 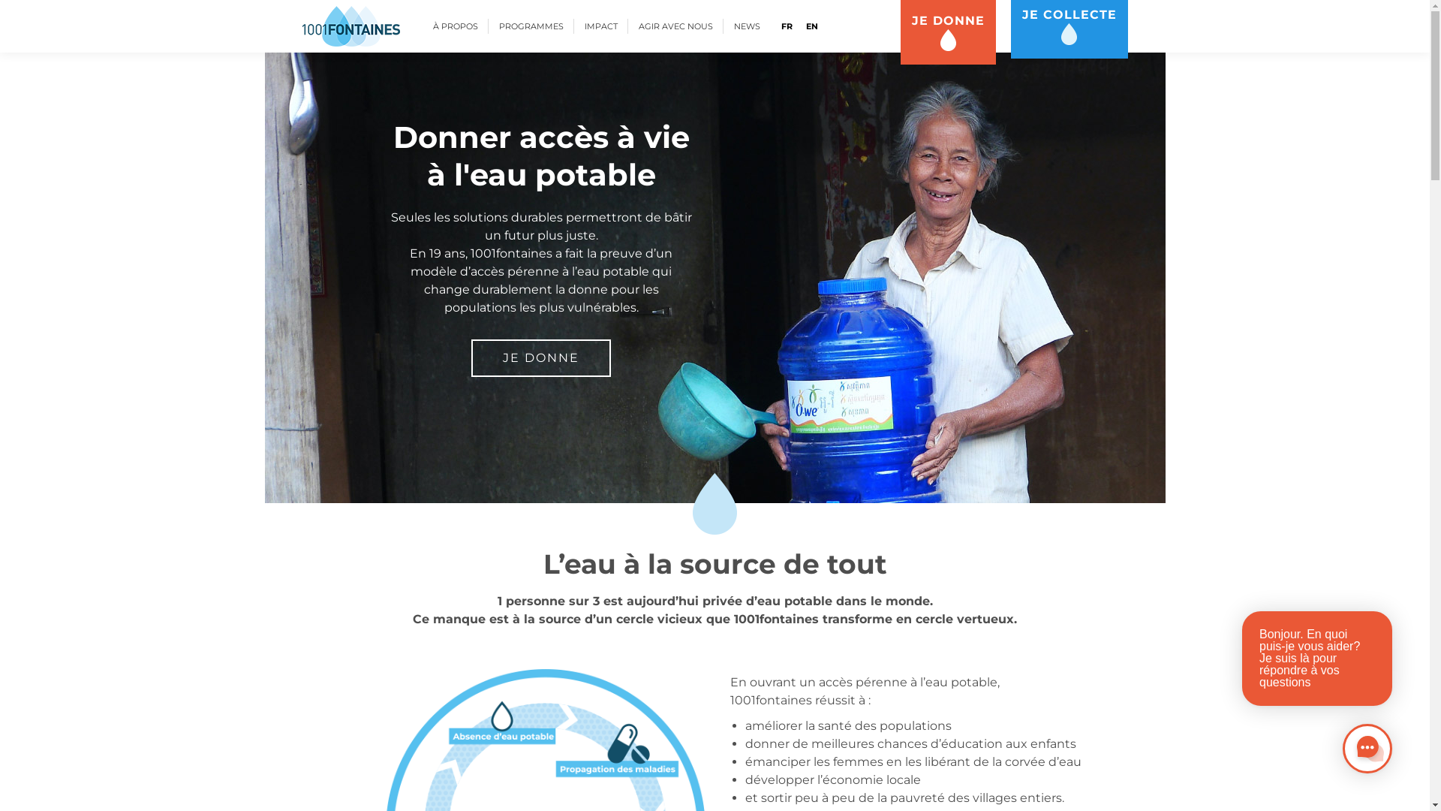 I want to click on JE DONNE, so click(x=541, y=358).